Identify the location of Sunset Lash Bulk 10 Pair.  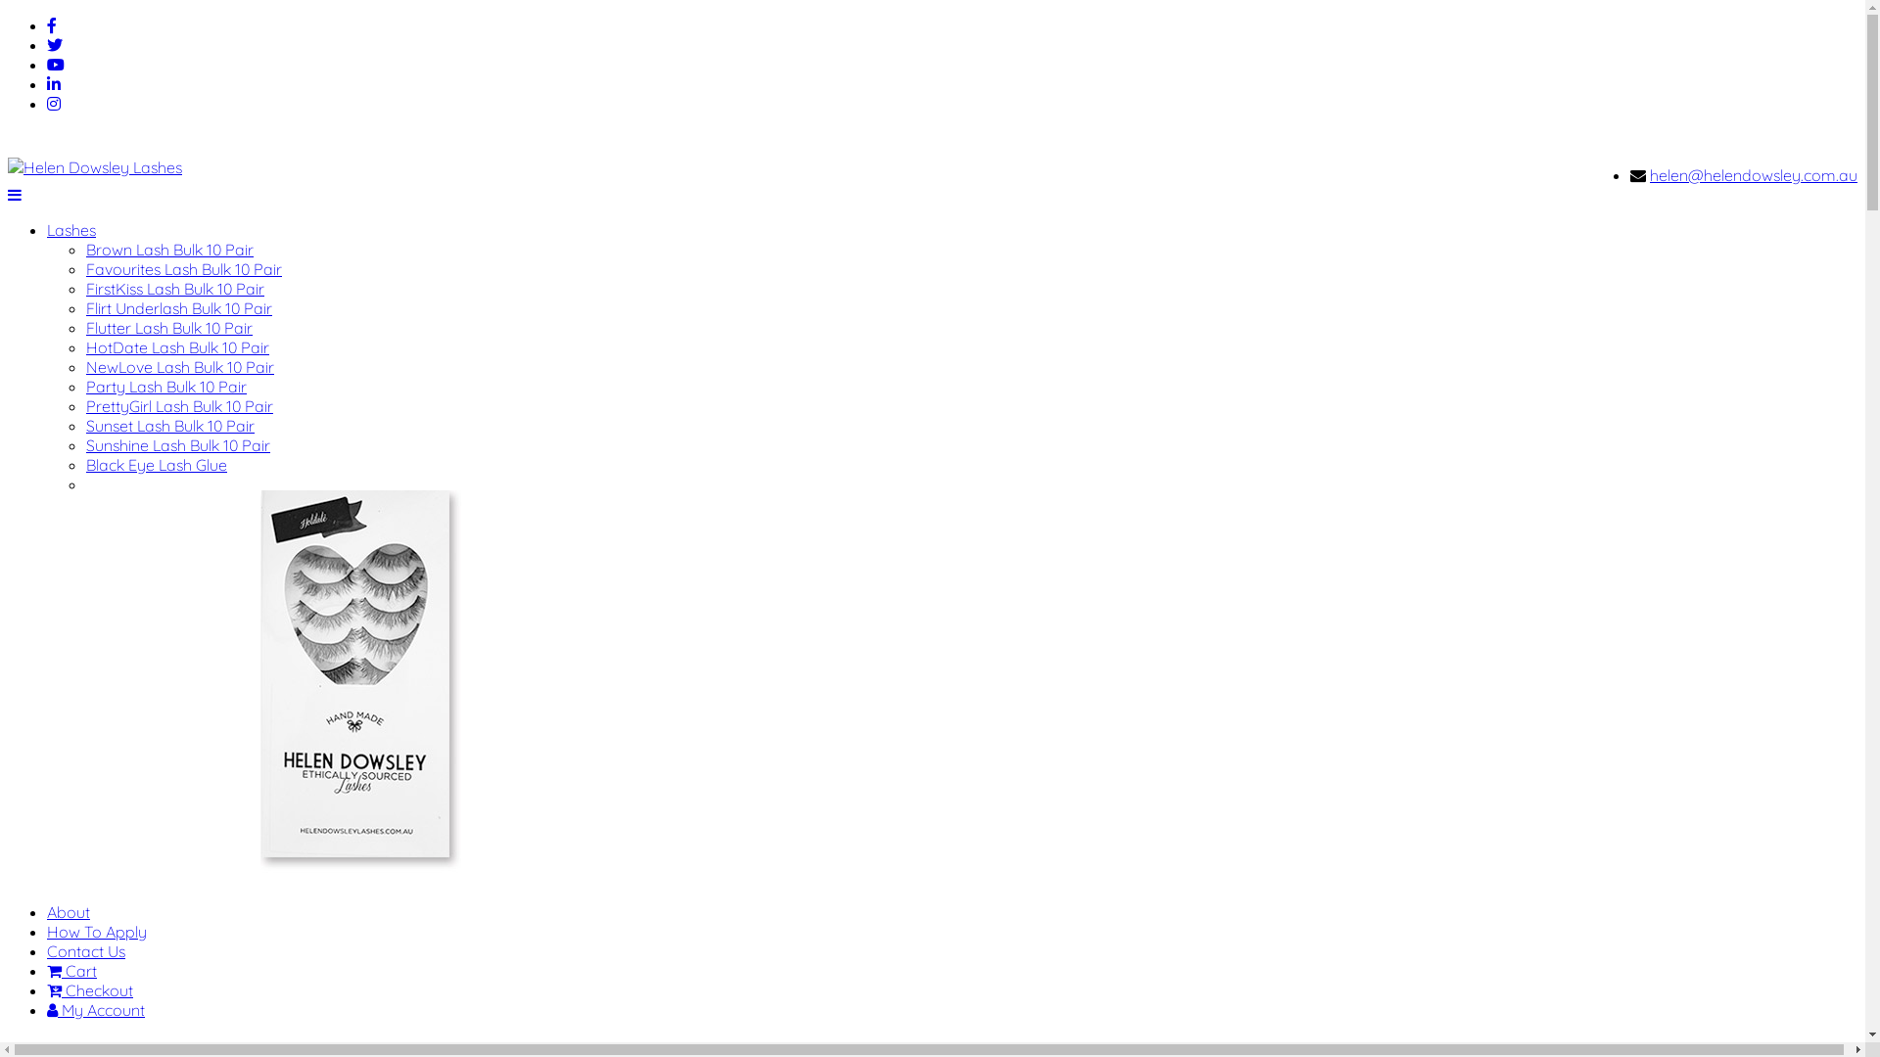
(170, 426).